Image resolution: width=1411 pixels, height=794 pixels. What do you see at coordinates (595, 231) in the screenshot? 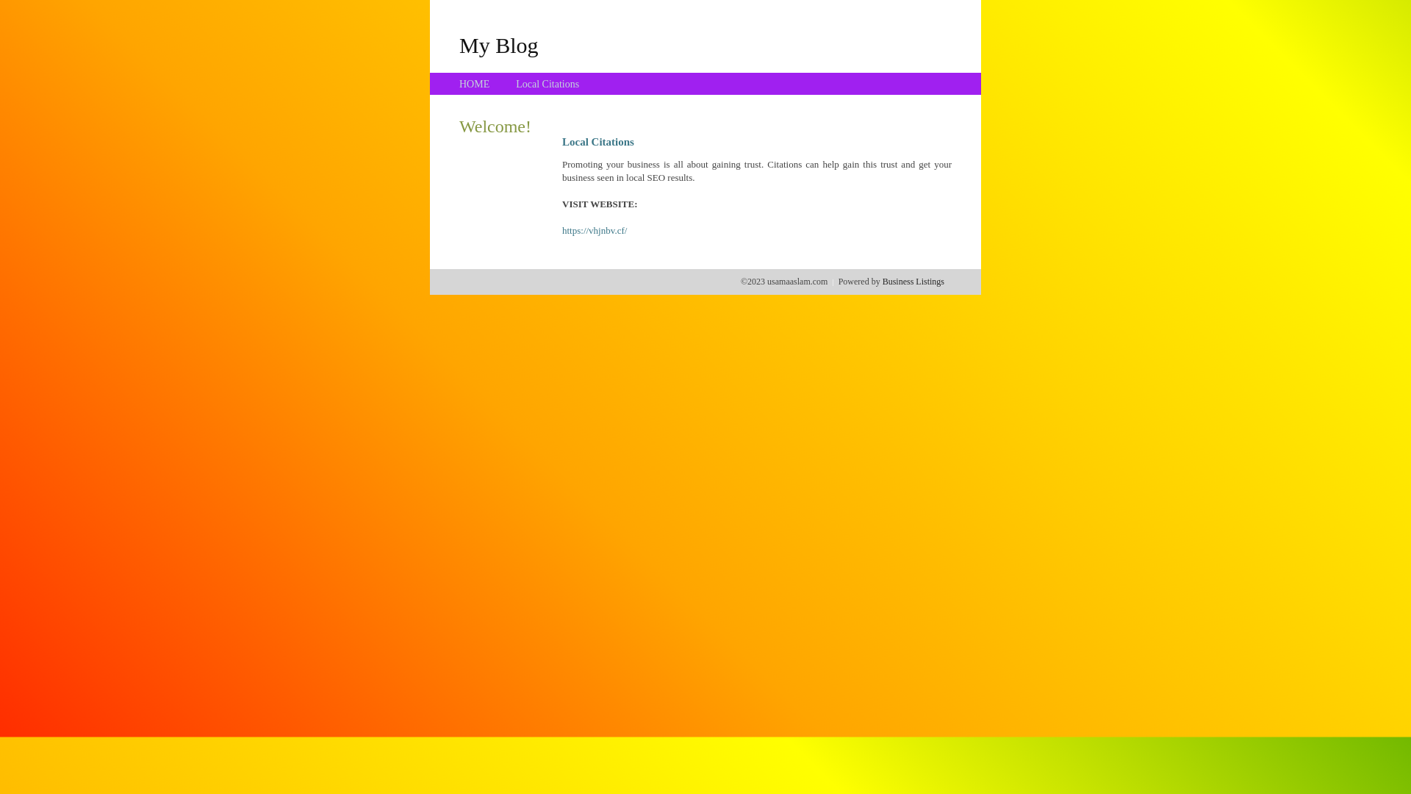
I see `https://vhjnbv.cf/` at bounding box center [595, 231].